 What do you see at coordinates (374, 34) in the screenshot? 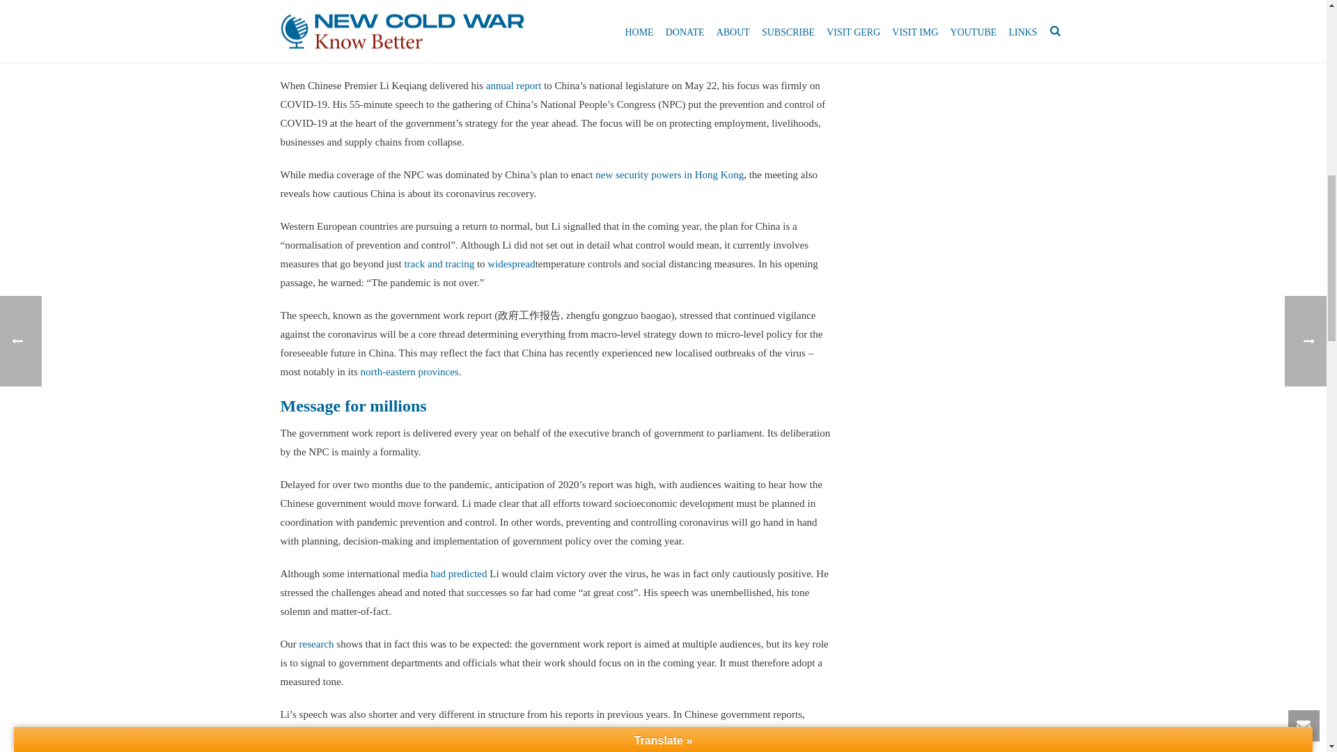
I see `The Conversation` at bounding box center [374, 34].